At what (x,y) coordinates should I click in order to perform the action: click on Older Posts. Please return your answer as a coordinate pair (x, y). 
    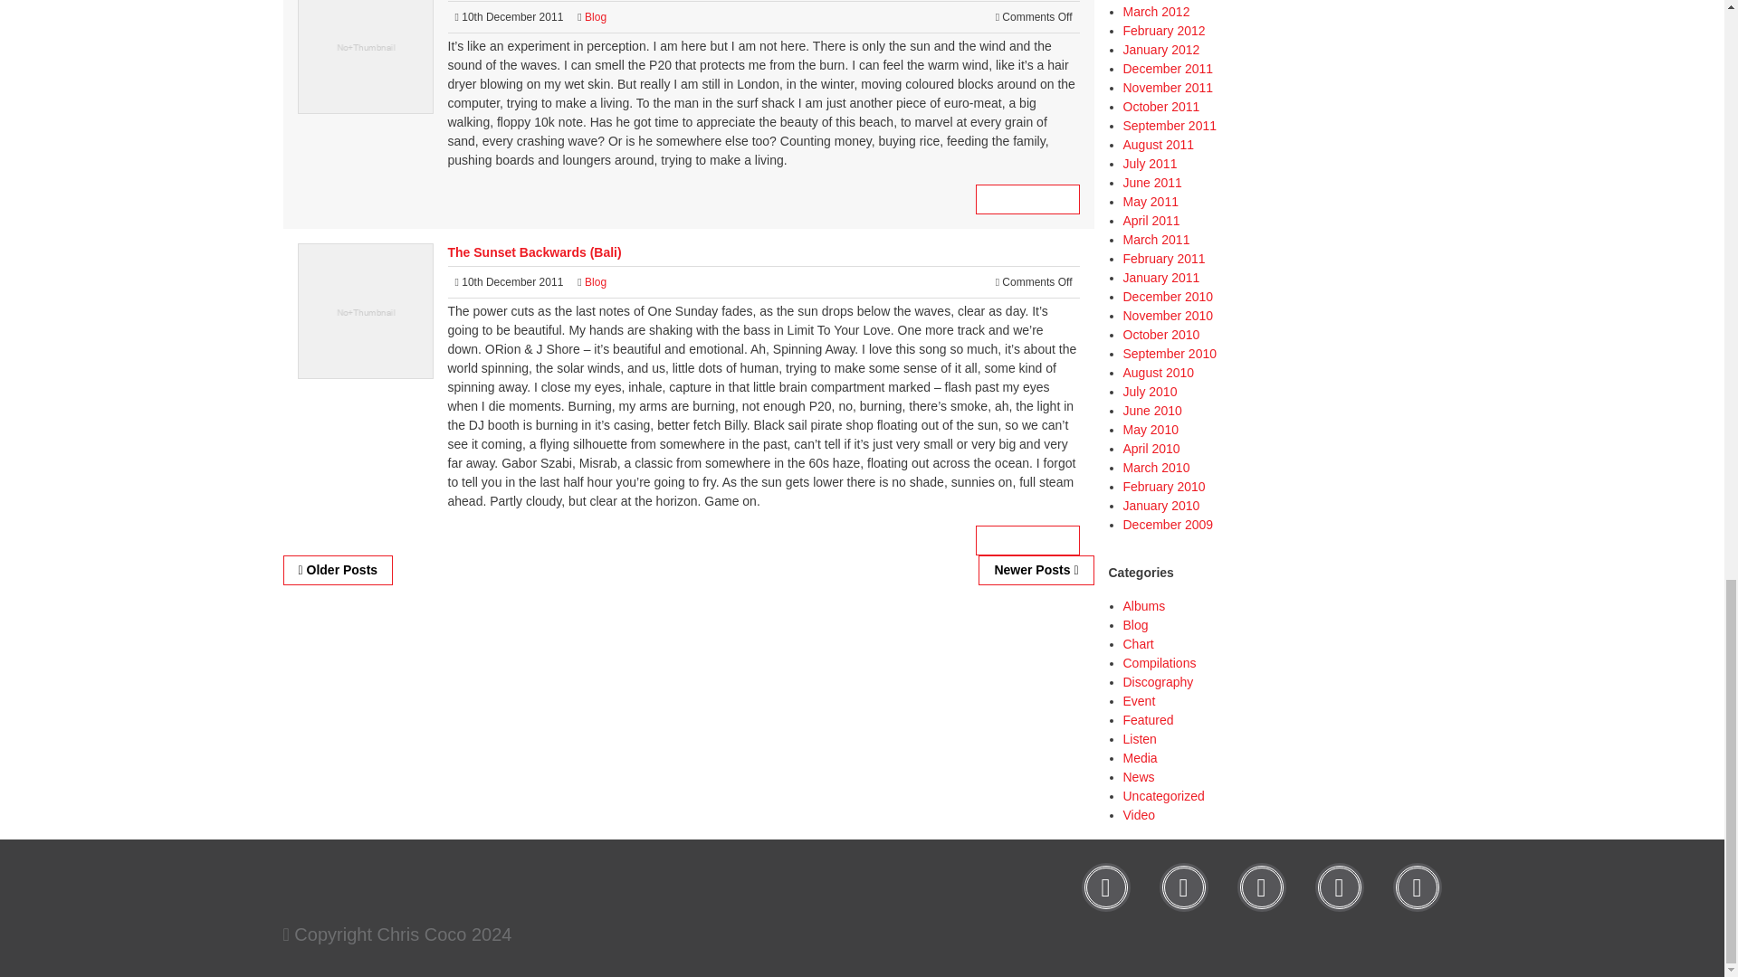
    Looking at the image, I should click on (337, 570).